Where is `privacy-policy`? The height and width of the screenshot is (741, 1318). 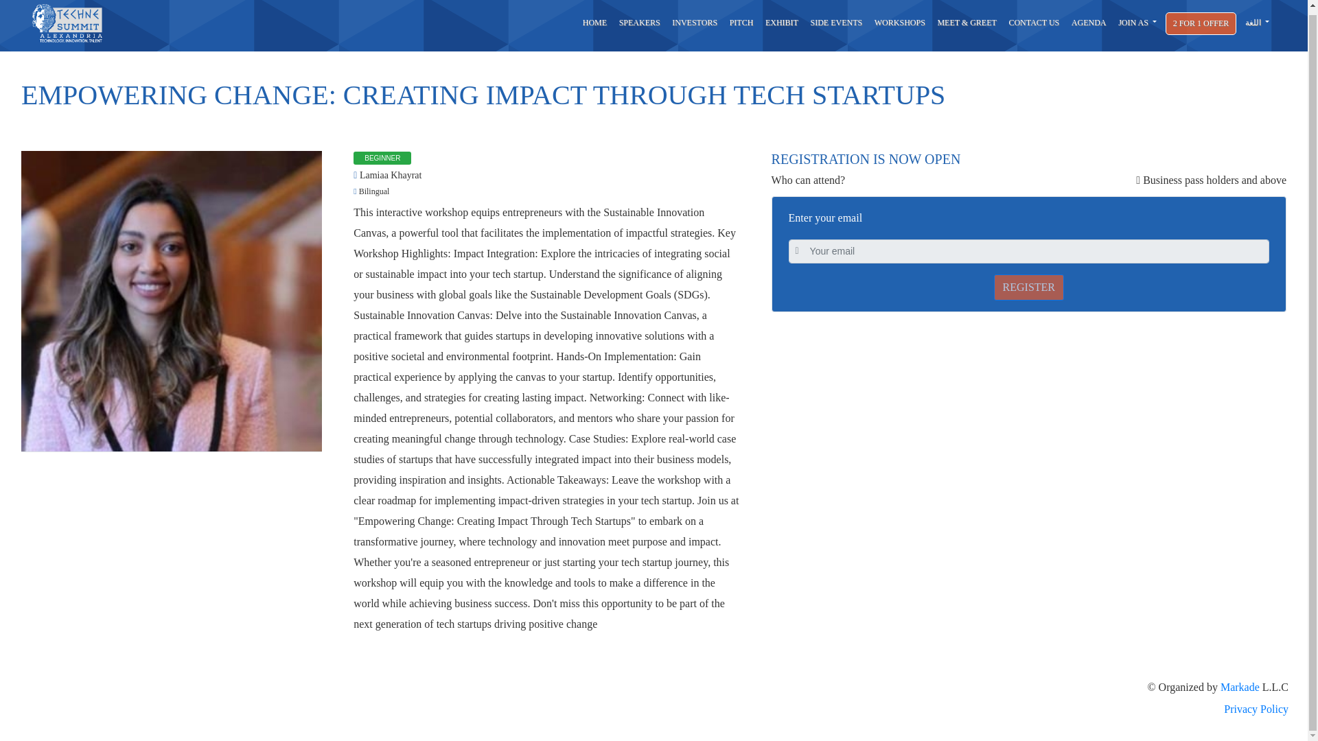
privacy-policy is located at coordinates (654, 709).